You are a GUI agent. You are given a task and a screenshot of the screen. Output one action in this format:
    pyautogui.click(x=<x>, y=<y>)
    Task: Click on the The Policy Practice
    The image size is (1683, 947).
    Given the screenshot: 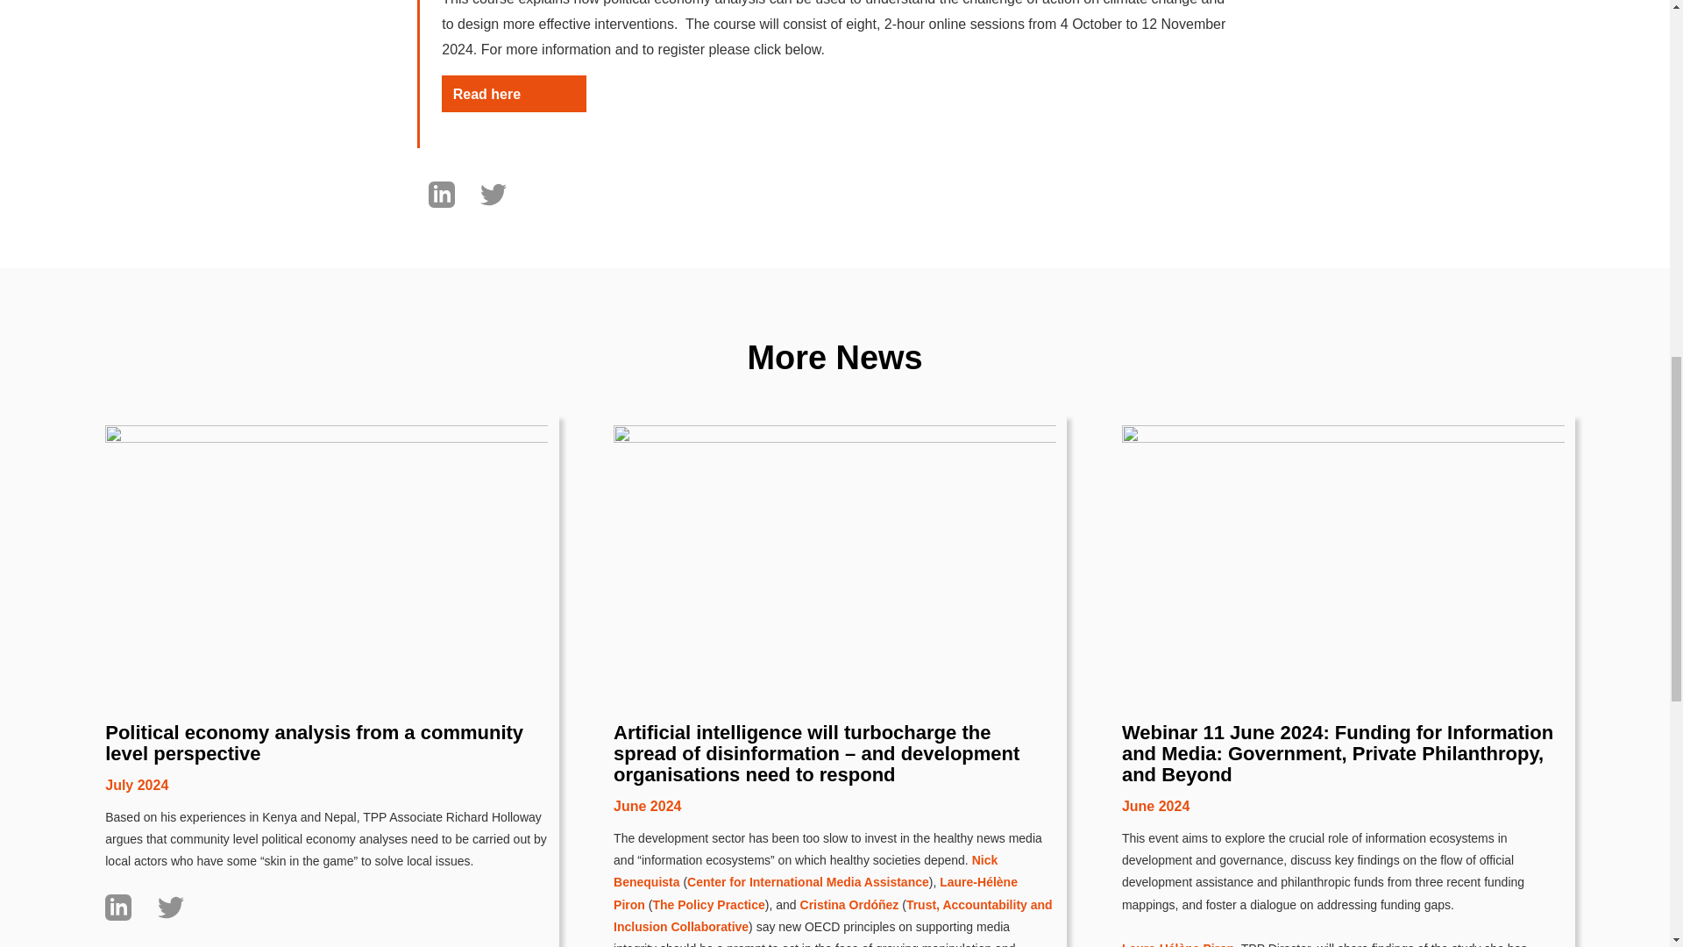 What is the action you would take?
    pyautogui.click(x=708, y=905)
    